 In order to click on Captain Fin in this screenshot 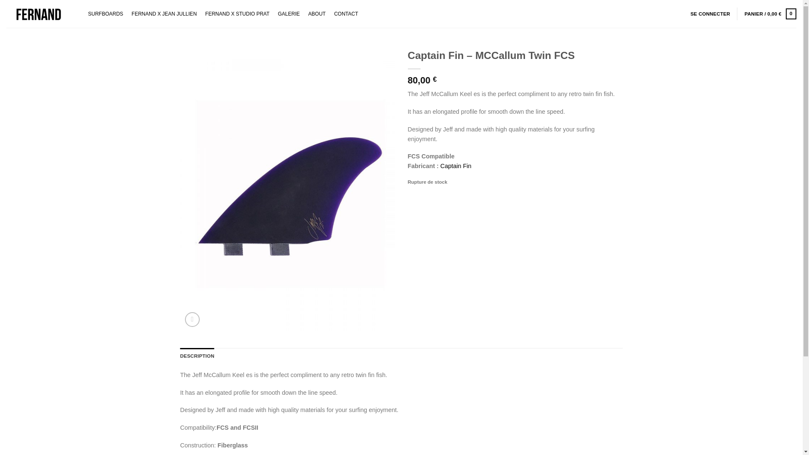, I will do `click(456, 166)`.